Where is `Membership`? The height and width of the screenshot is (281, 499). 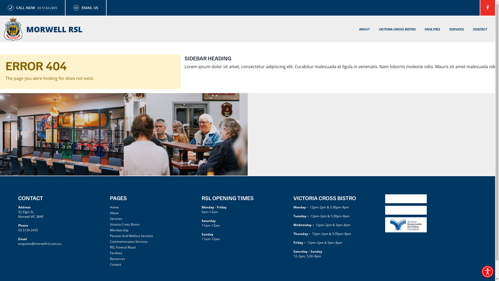
Membership is located at coordinates (119, 230).